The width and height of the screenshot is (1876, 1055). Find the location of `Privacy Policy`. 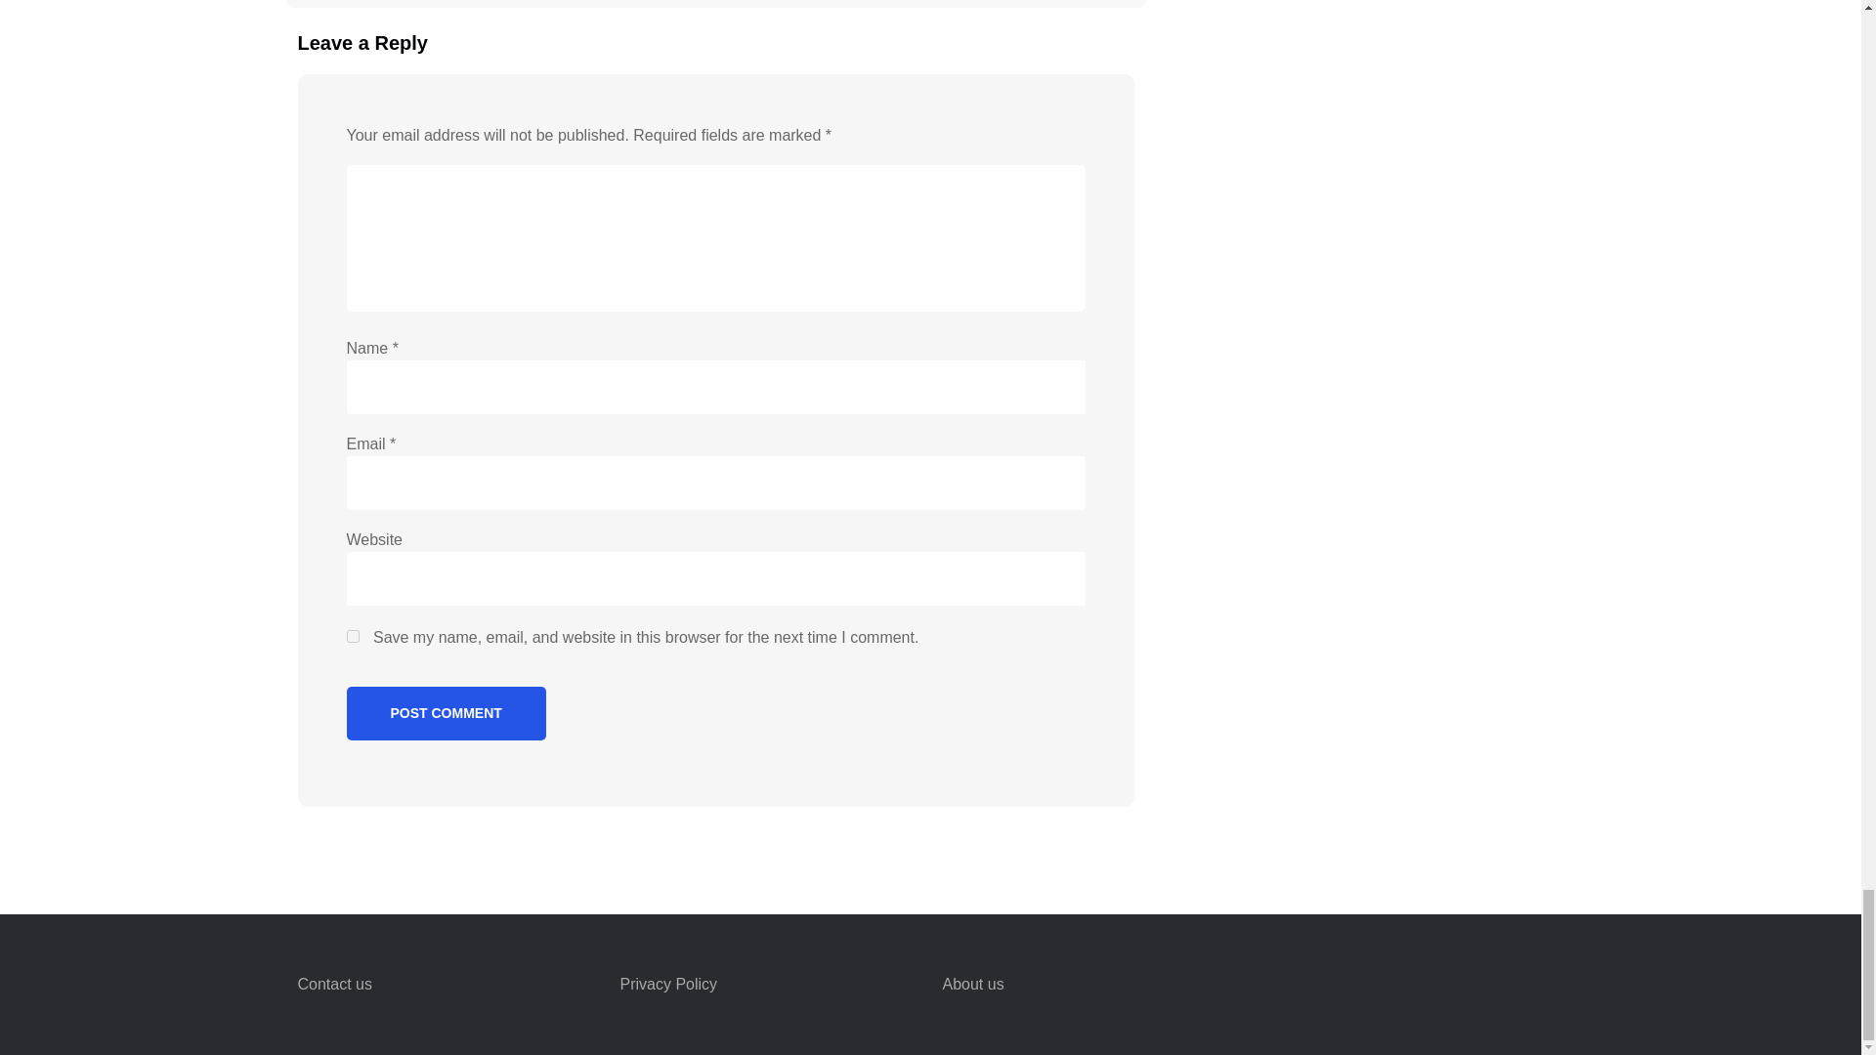

Privacy Policy is located at coordinates (667, 984).